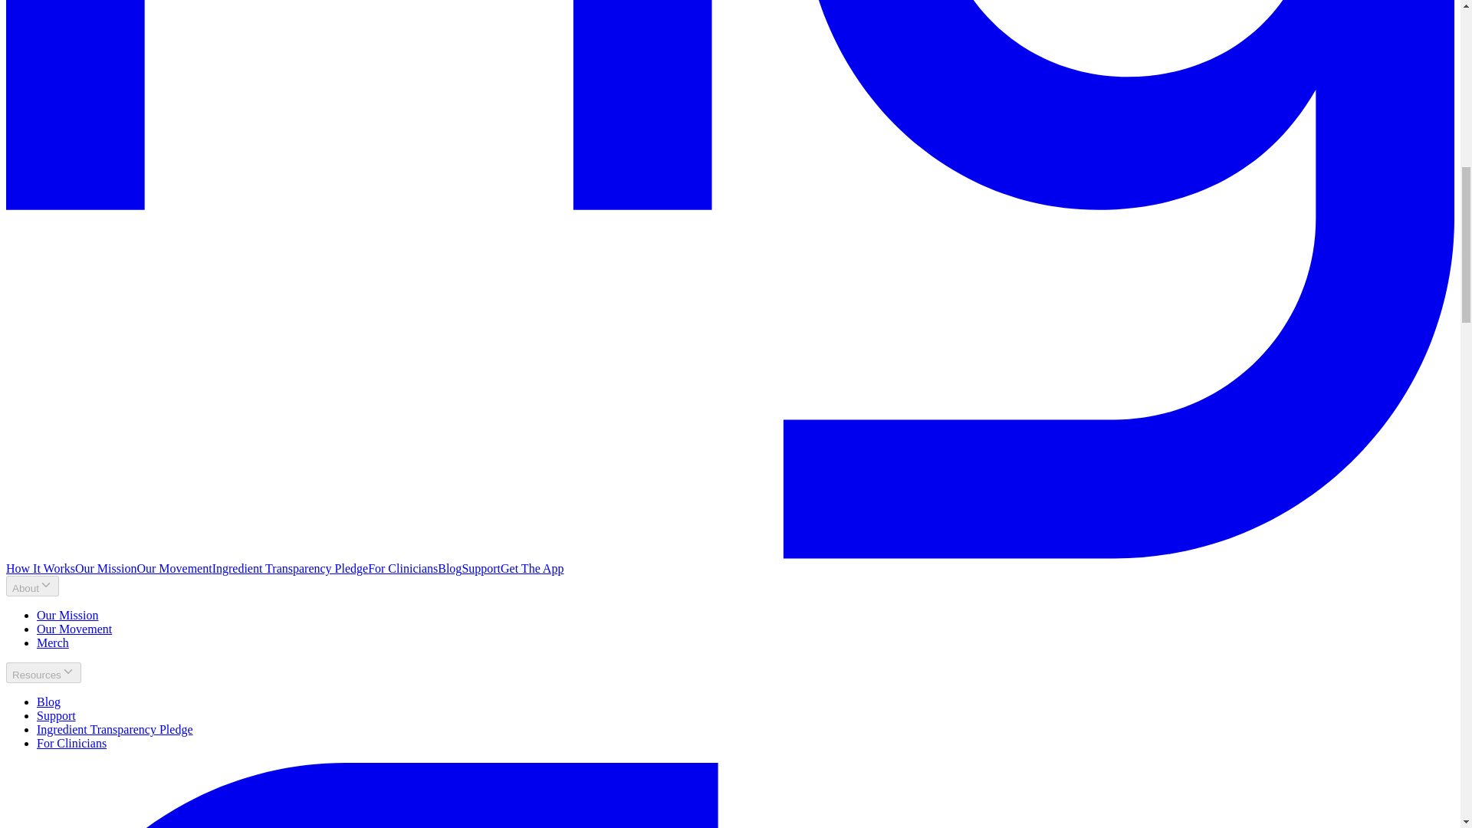  What do you see at coordinates (481, 568) in the screenshot?
I see `Support` at bounding box center [481, 568].